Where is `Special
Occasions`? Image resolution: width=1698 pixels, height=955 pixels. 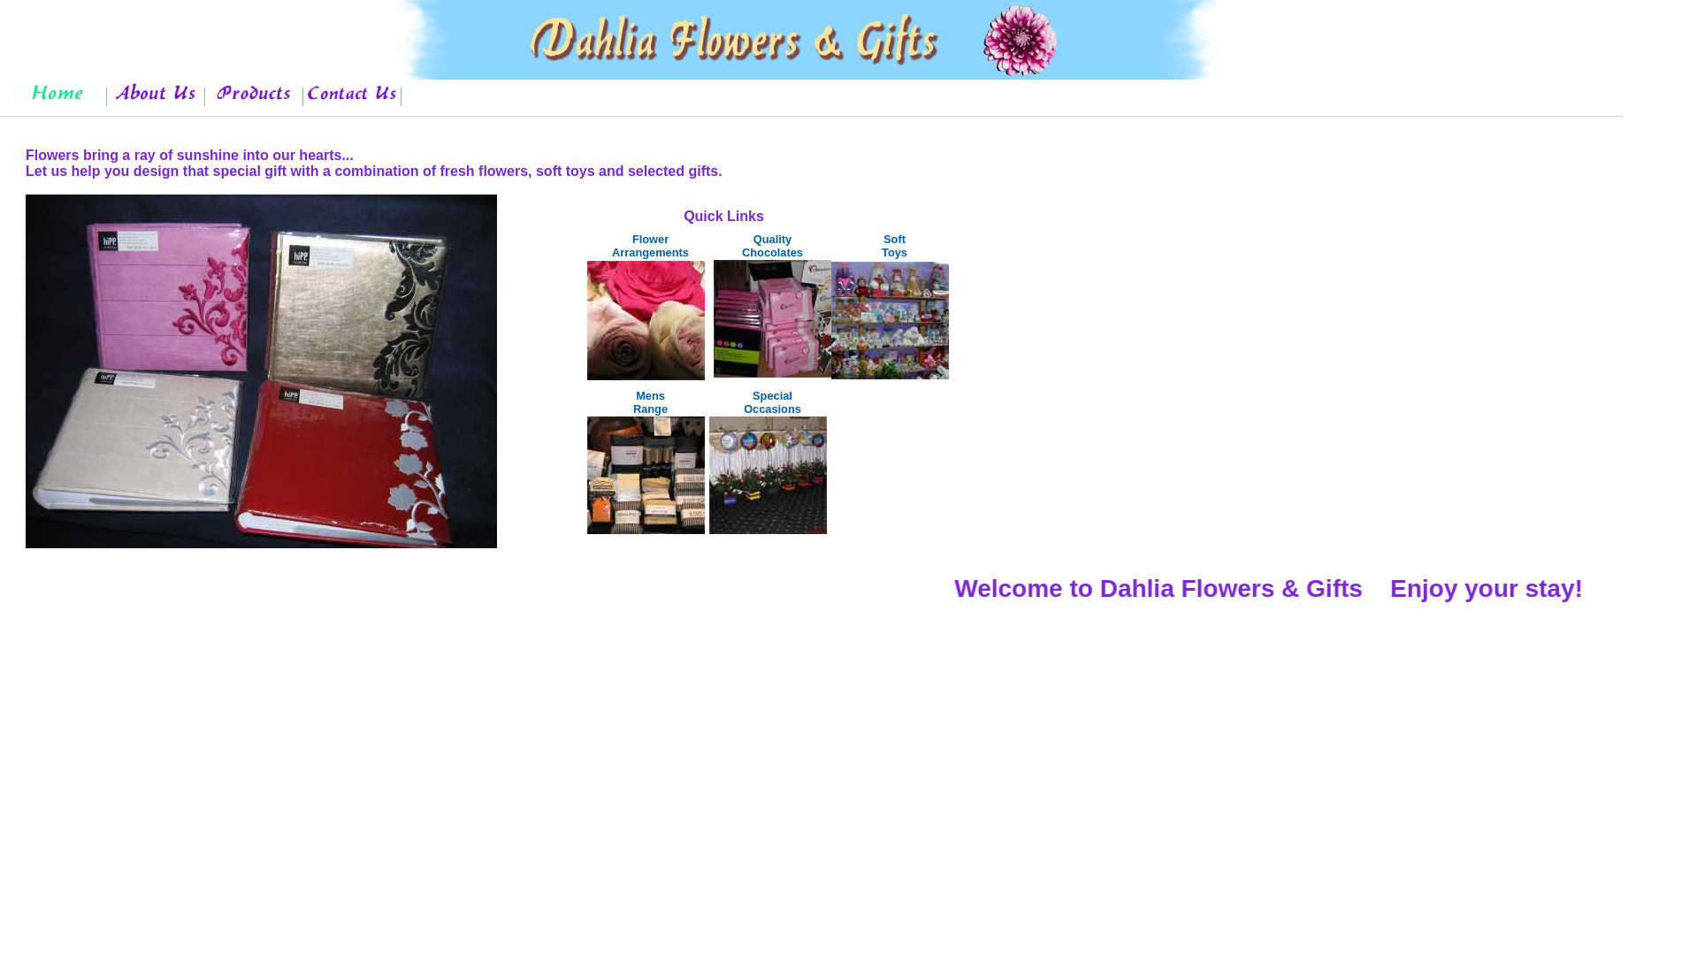
Special
Occasions is located at coordinates (773, 402).